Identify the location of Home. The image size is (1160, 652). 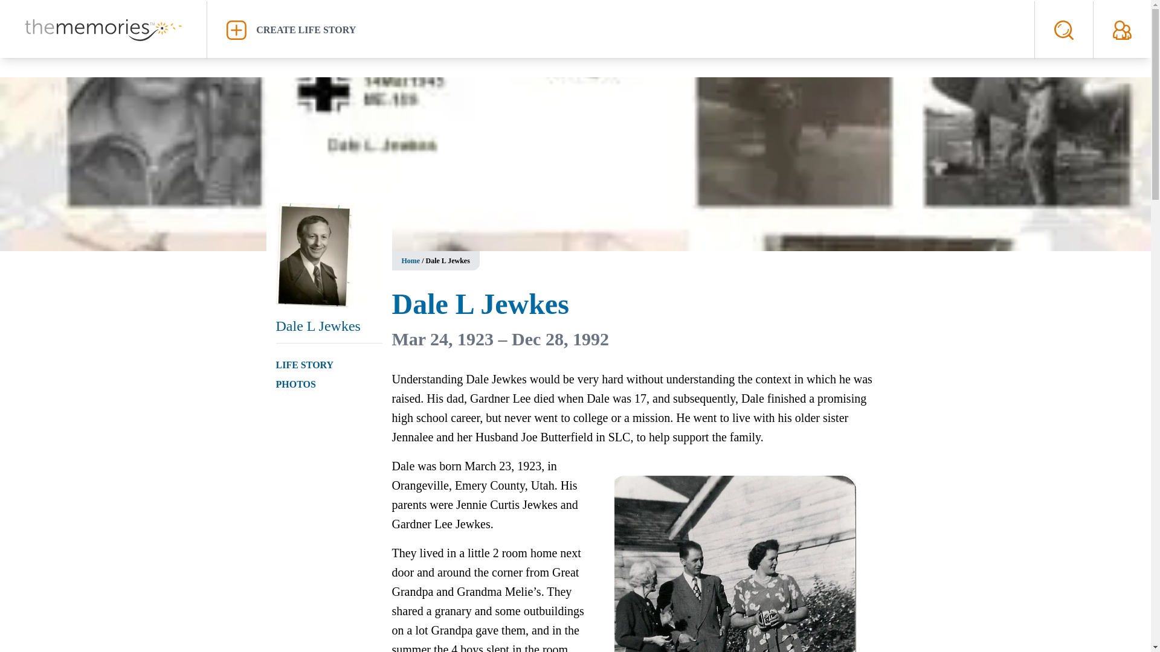
(411, 261).